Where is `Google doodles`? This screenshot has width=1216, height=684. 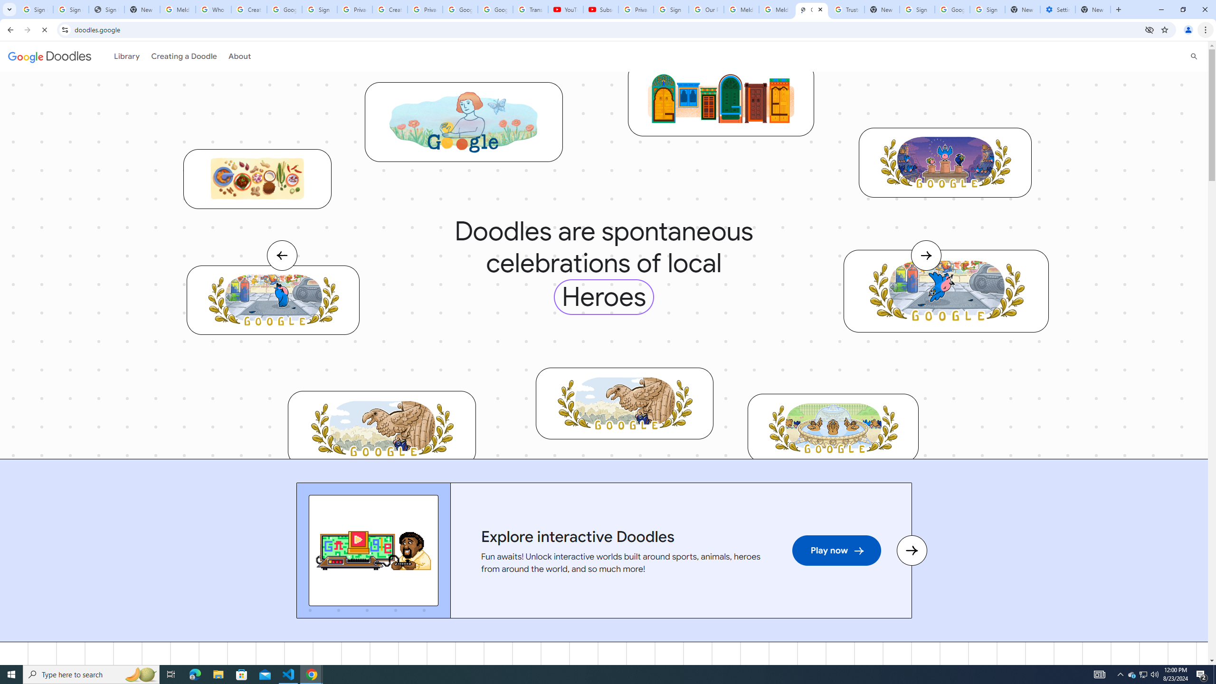
Google doodles is located at coordinates (49, 56).